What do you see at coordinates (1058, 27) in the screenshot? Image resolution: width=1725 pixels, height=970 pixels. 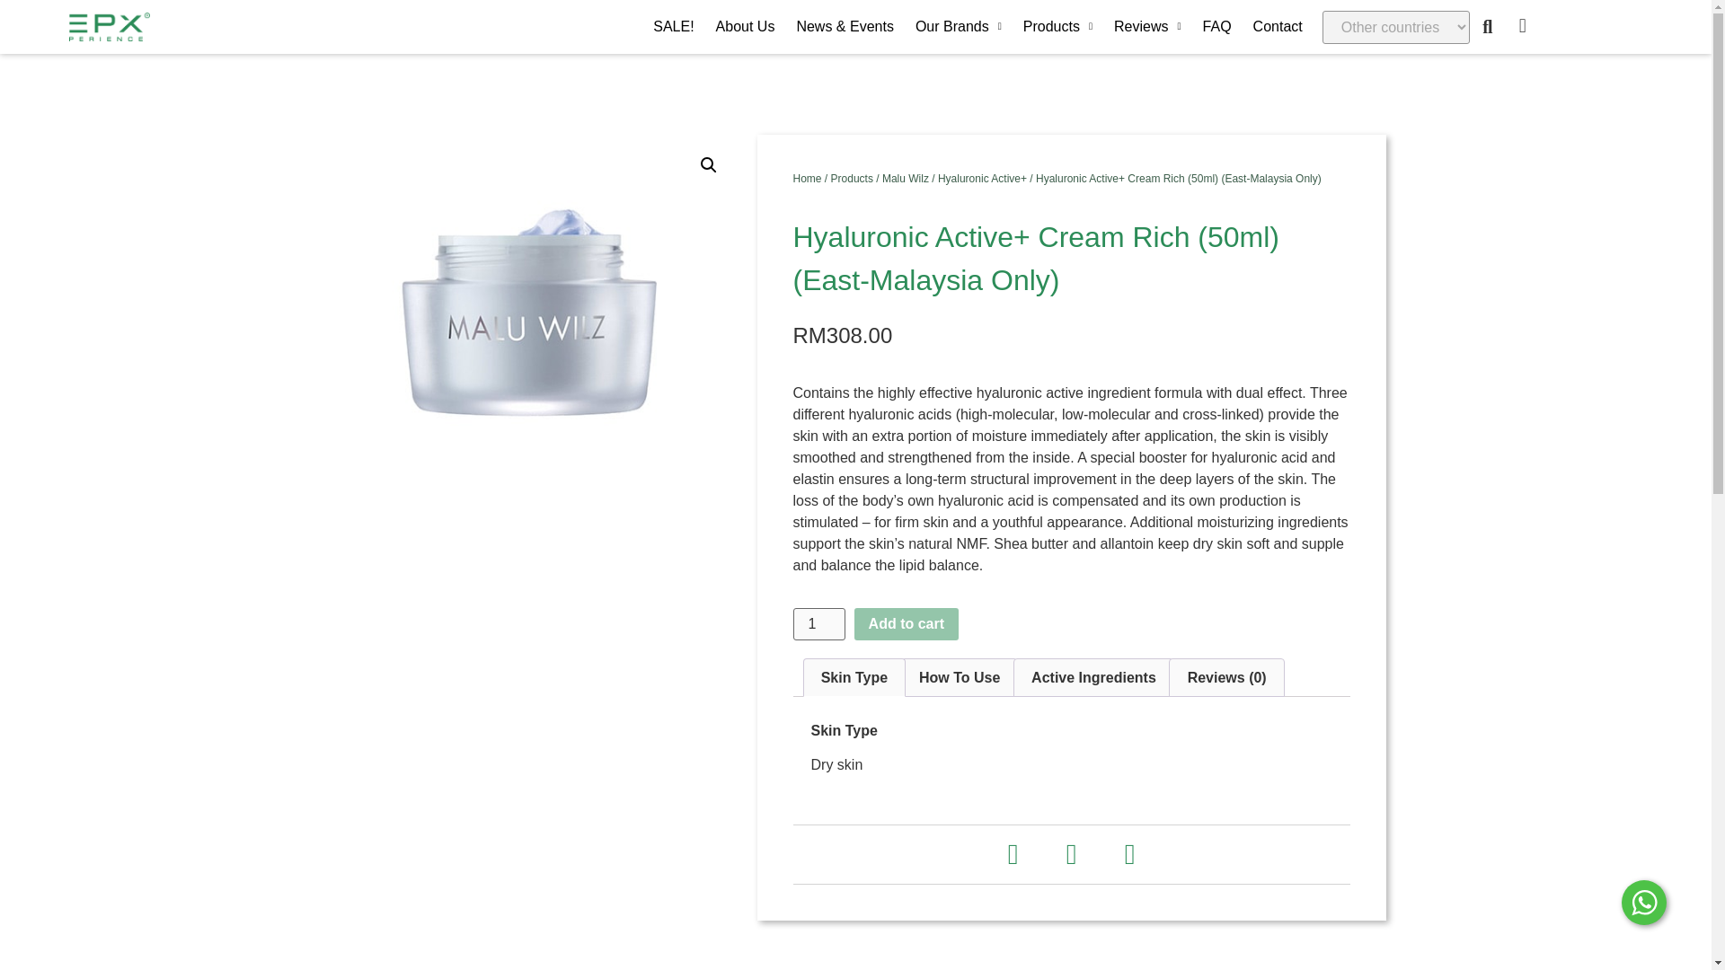 I see `Products` at bounding box center [1058, 27].